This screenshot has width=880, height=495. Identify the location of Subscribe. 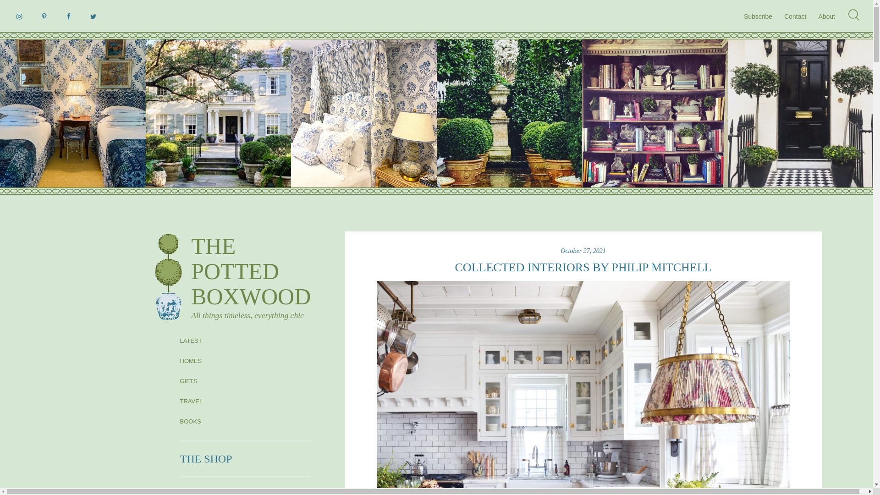
(758, 16).